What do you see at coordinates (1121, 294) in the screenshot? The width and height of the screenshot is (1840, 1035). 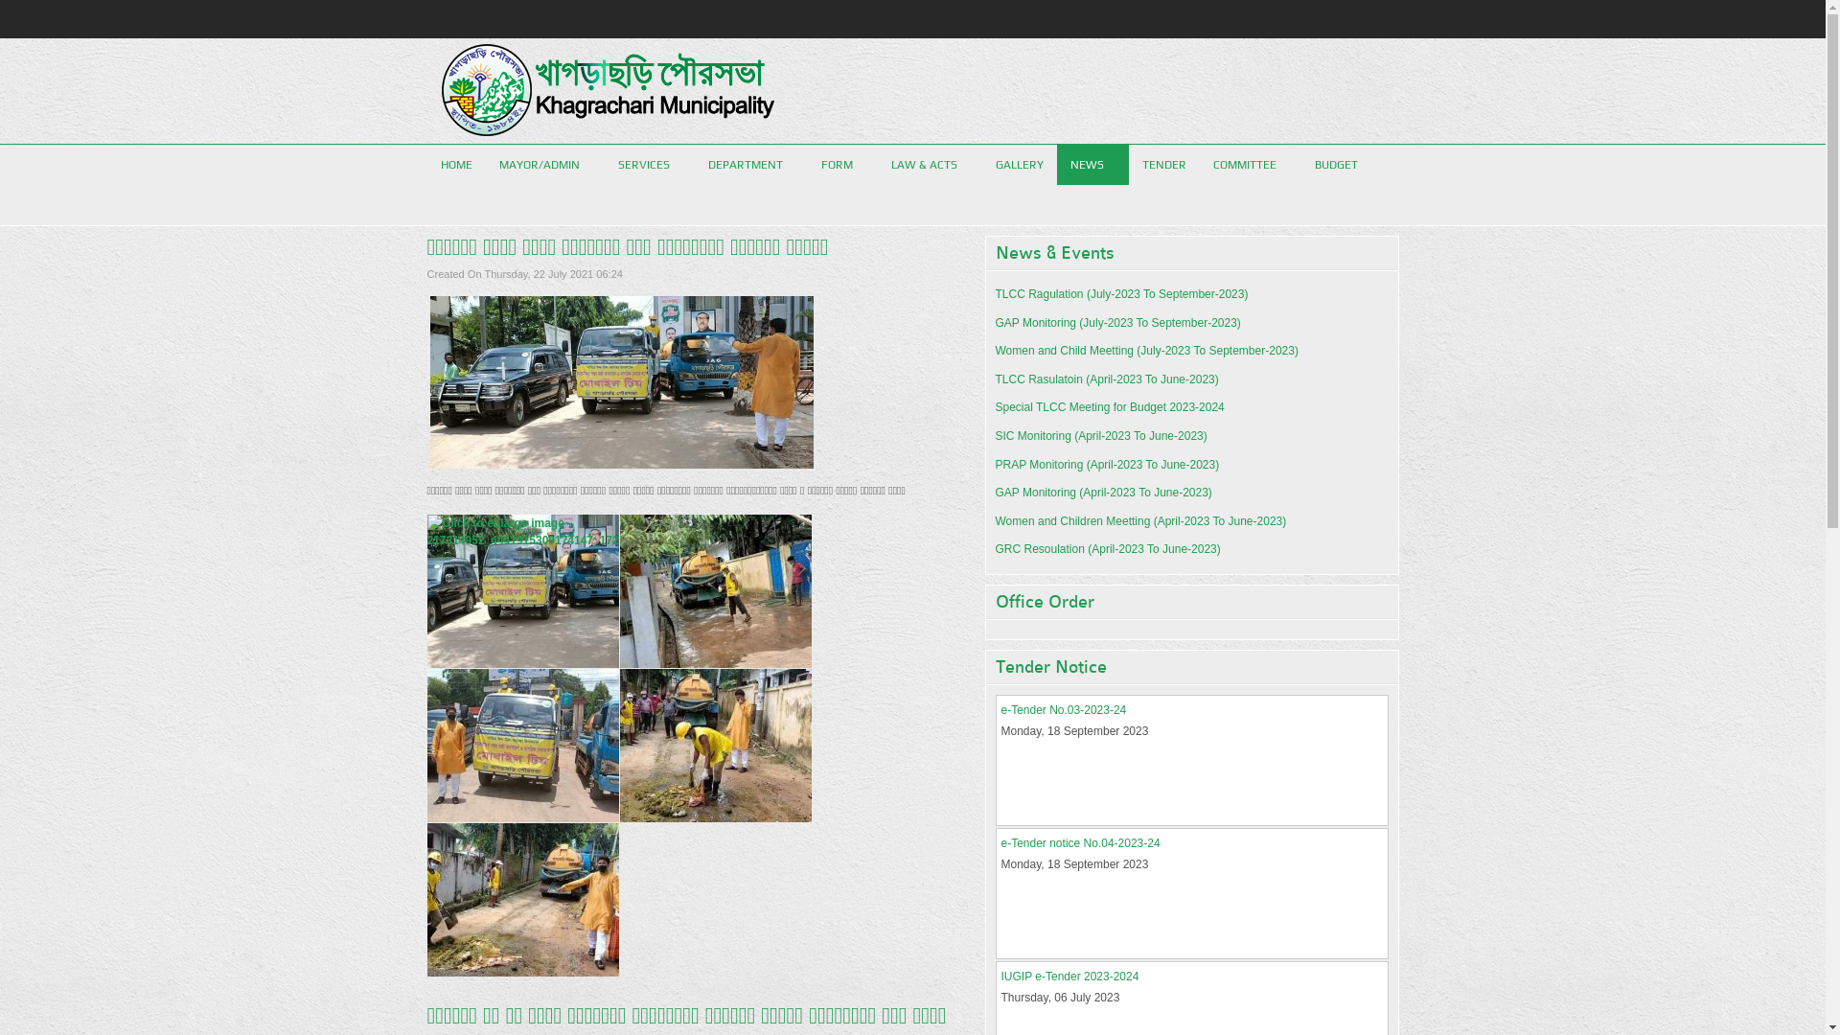 I see `TLCC Ragulation (July-2023 To September-2023)` at bounding box center [1121, 294].